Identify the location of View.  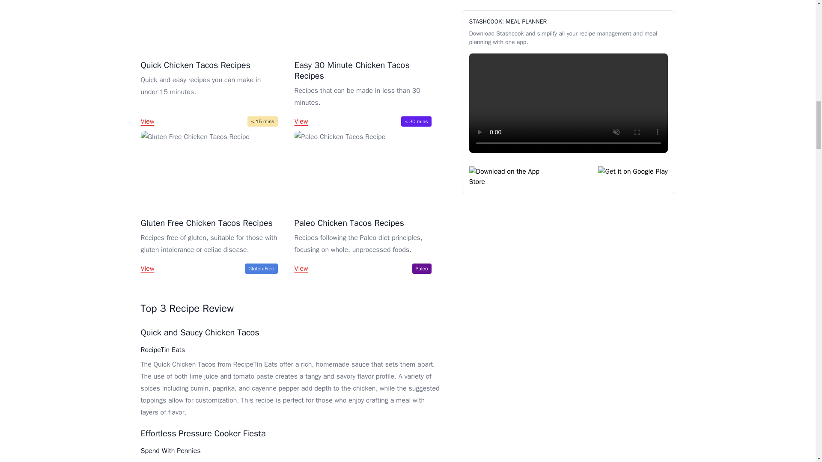
(301, 121).